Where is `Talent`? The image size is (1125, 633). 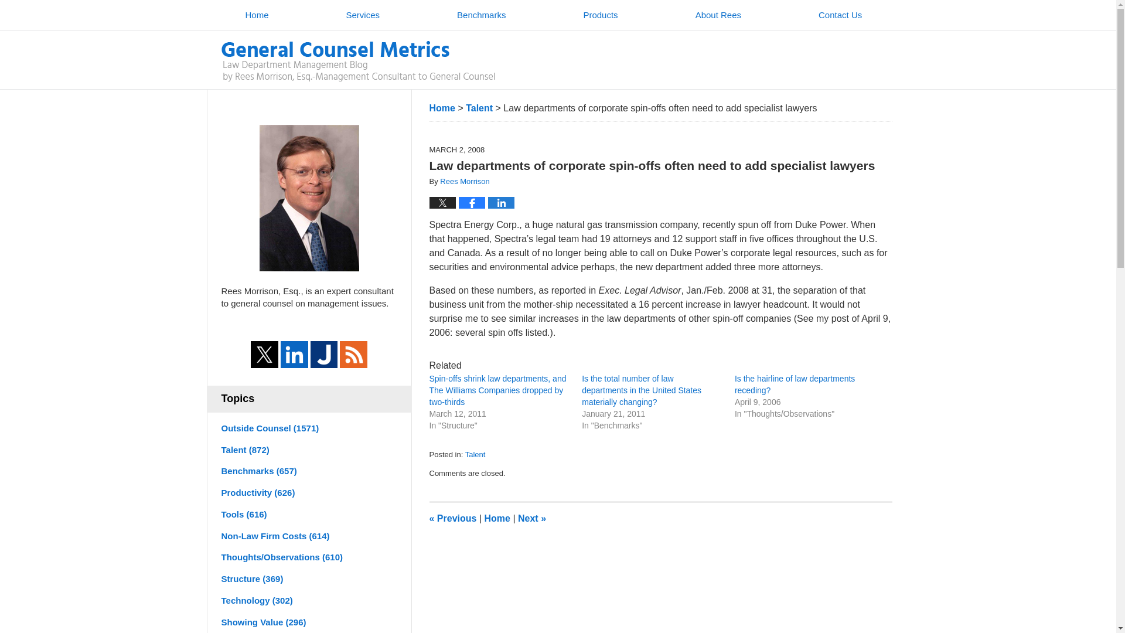
Talent is located at coordinates (476, 454).